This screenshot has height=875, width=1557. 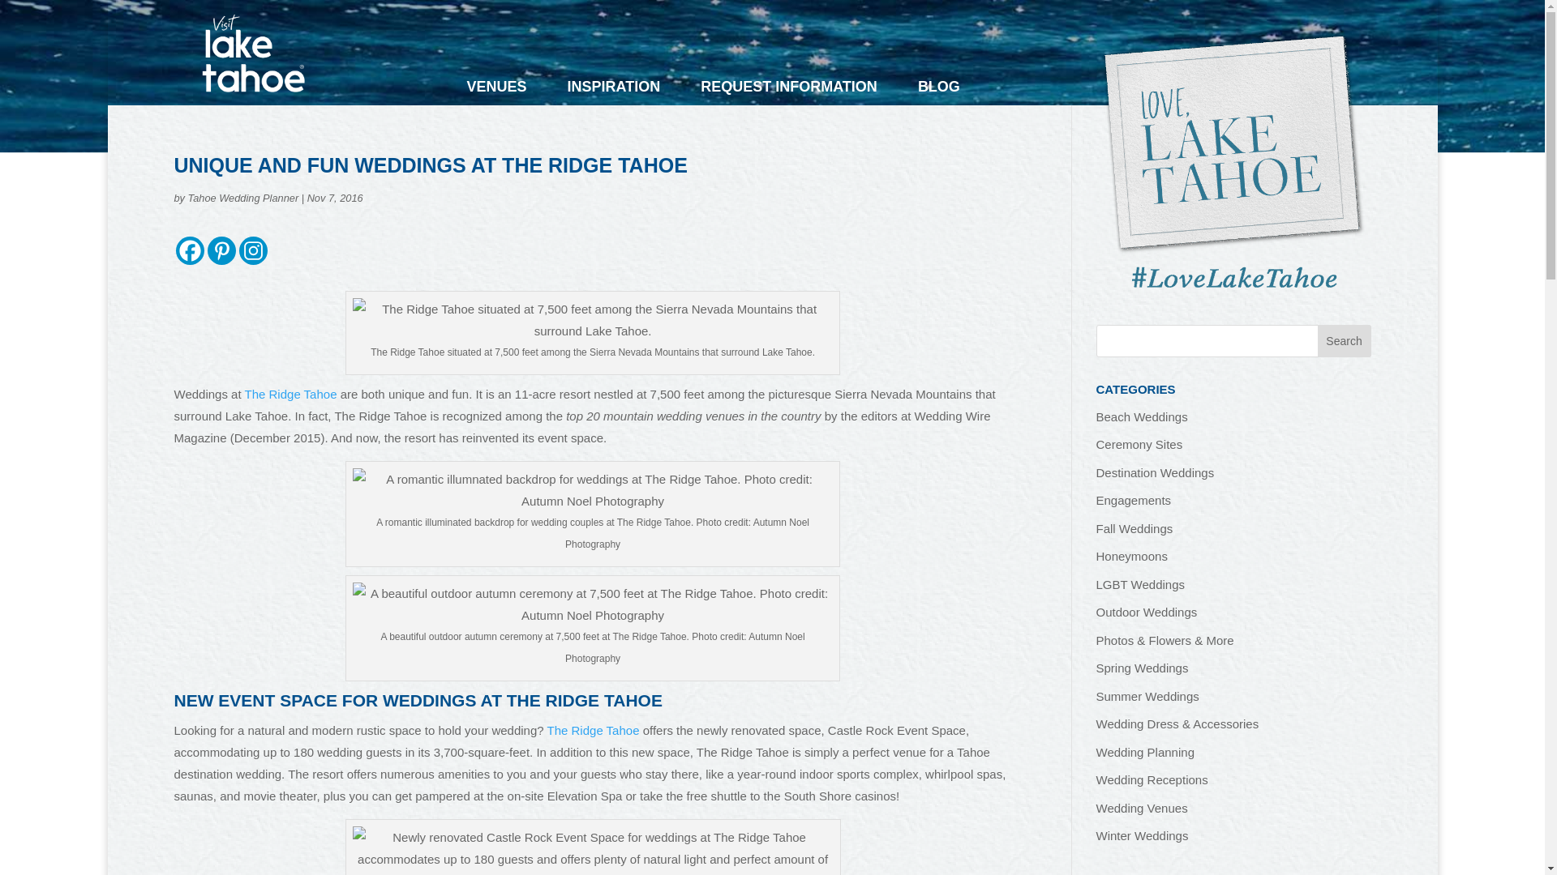 I want to click on VENUES, so click(x=497, y=92).